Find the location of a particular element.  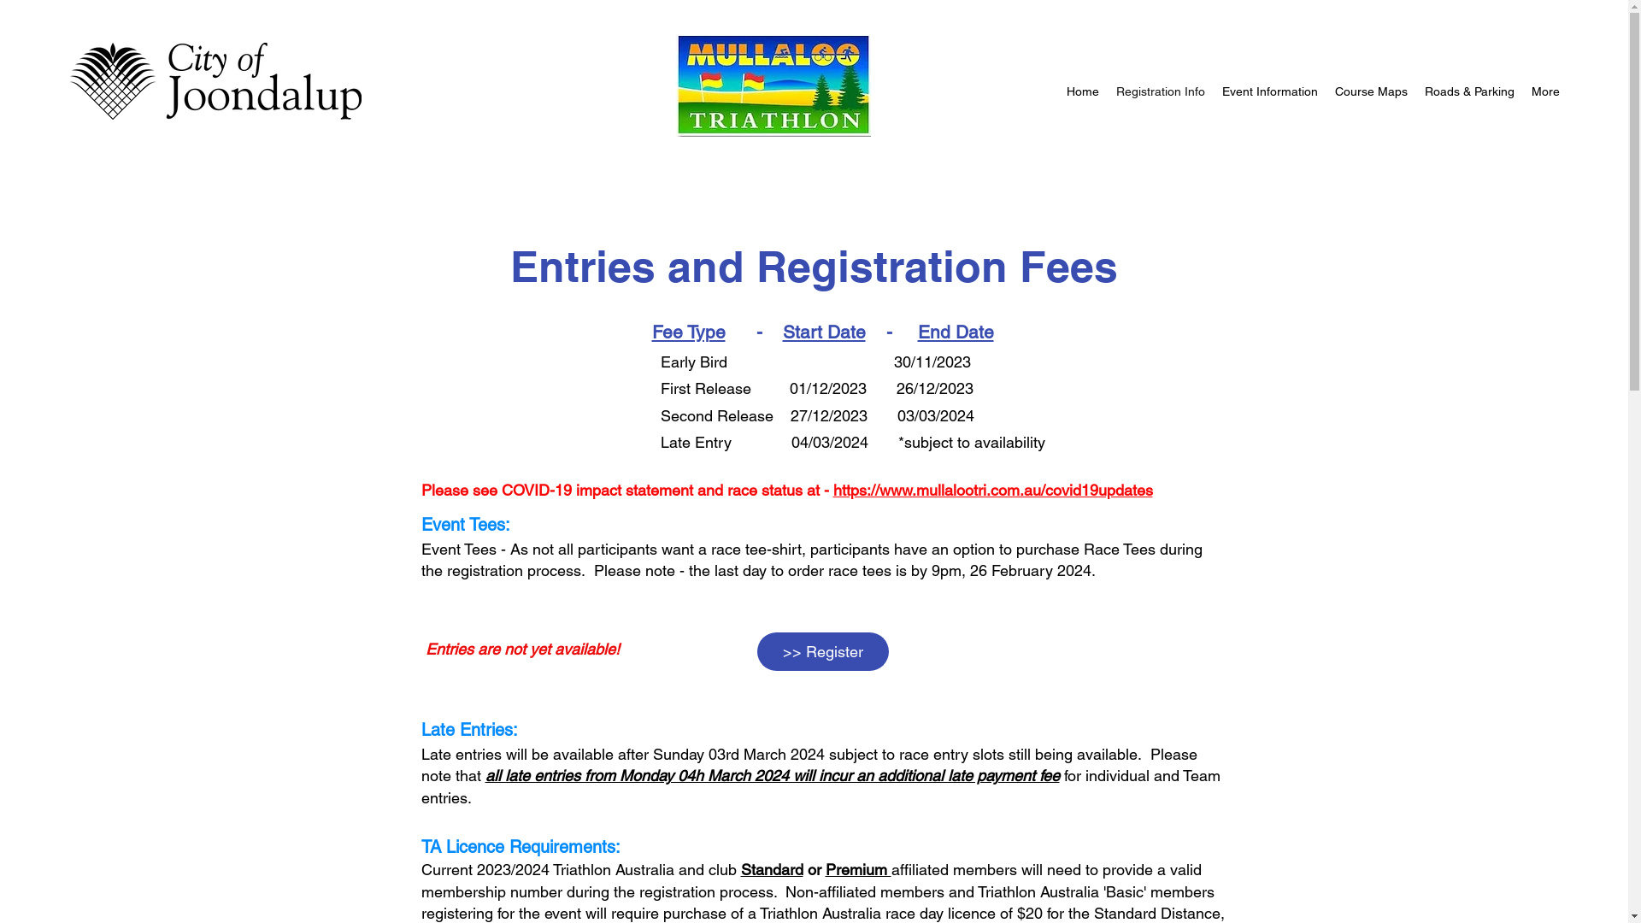

Course Maps is located at coordinates (1371, 92).